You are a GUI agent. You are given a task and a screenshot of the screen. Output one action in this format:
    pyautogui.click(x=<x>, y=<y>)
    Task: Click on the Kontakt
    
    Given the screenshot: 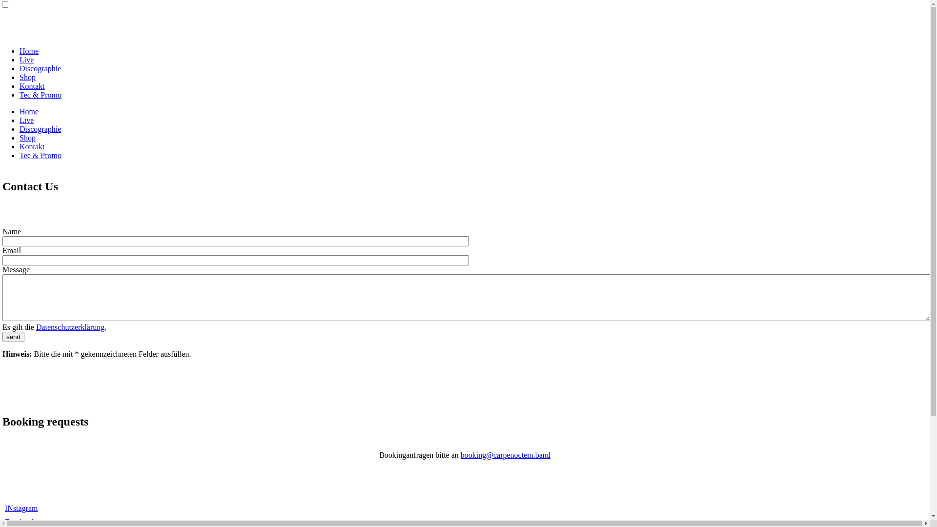 What is the action you would take?
    pyautogui.click(x=32, y=86)
    